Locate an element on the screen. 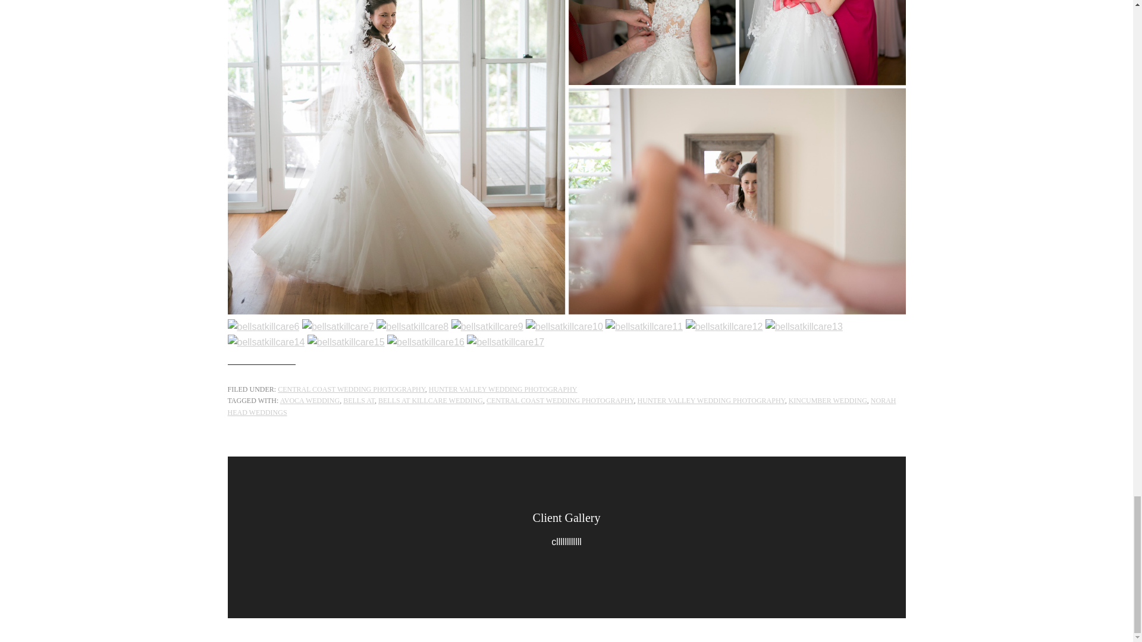 This screenshot has width=1142, height=642. HUNTER VALLEY WEDDING PHOTOGRAPHY is located at coordinates (711, 401).